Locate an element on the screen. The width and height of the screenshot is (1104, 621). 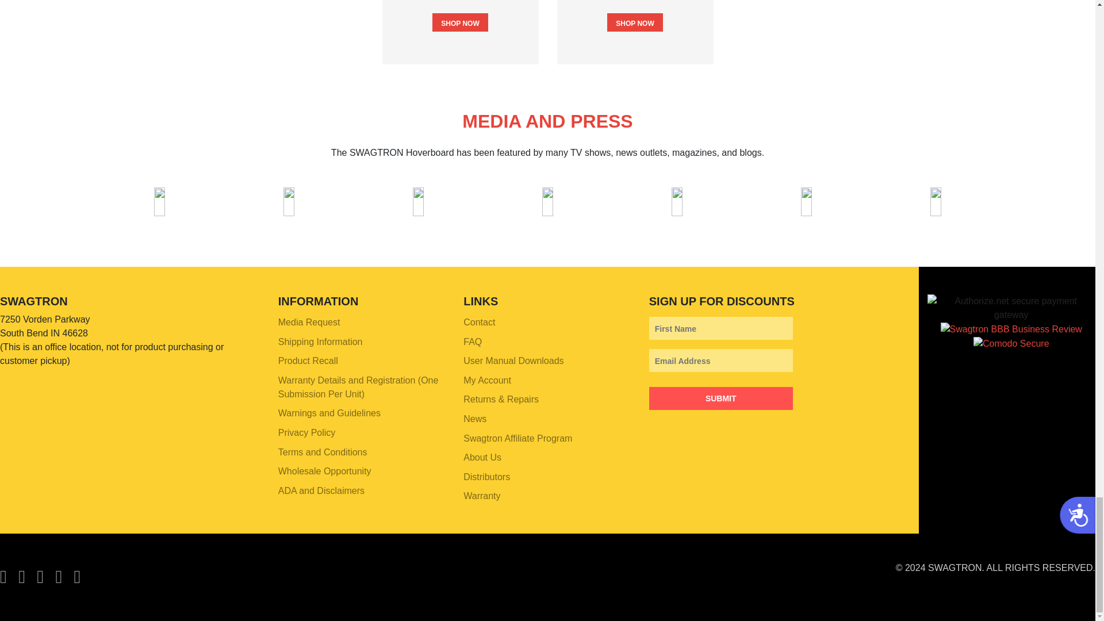
Warnings and Guidelines is located at coordinates (362, 414).